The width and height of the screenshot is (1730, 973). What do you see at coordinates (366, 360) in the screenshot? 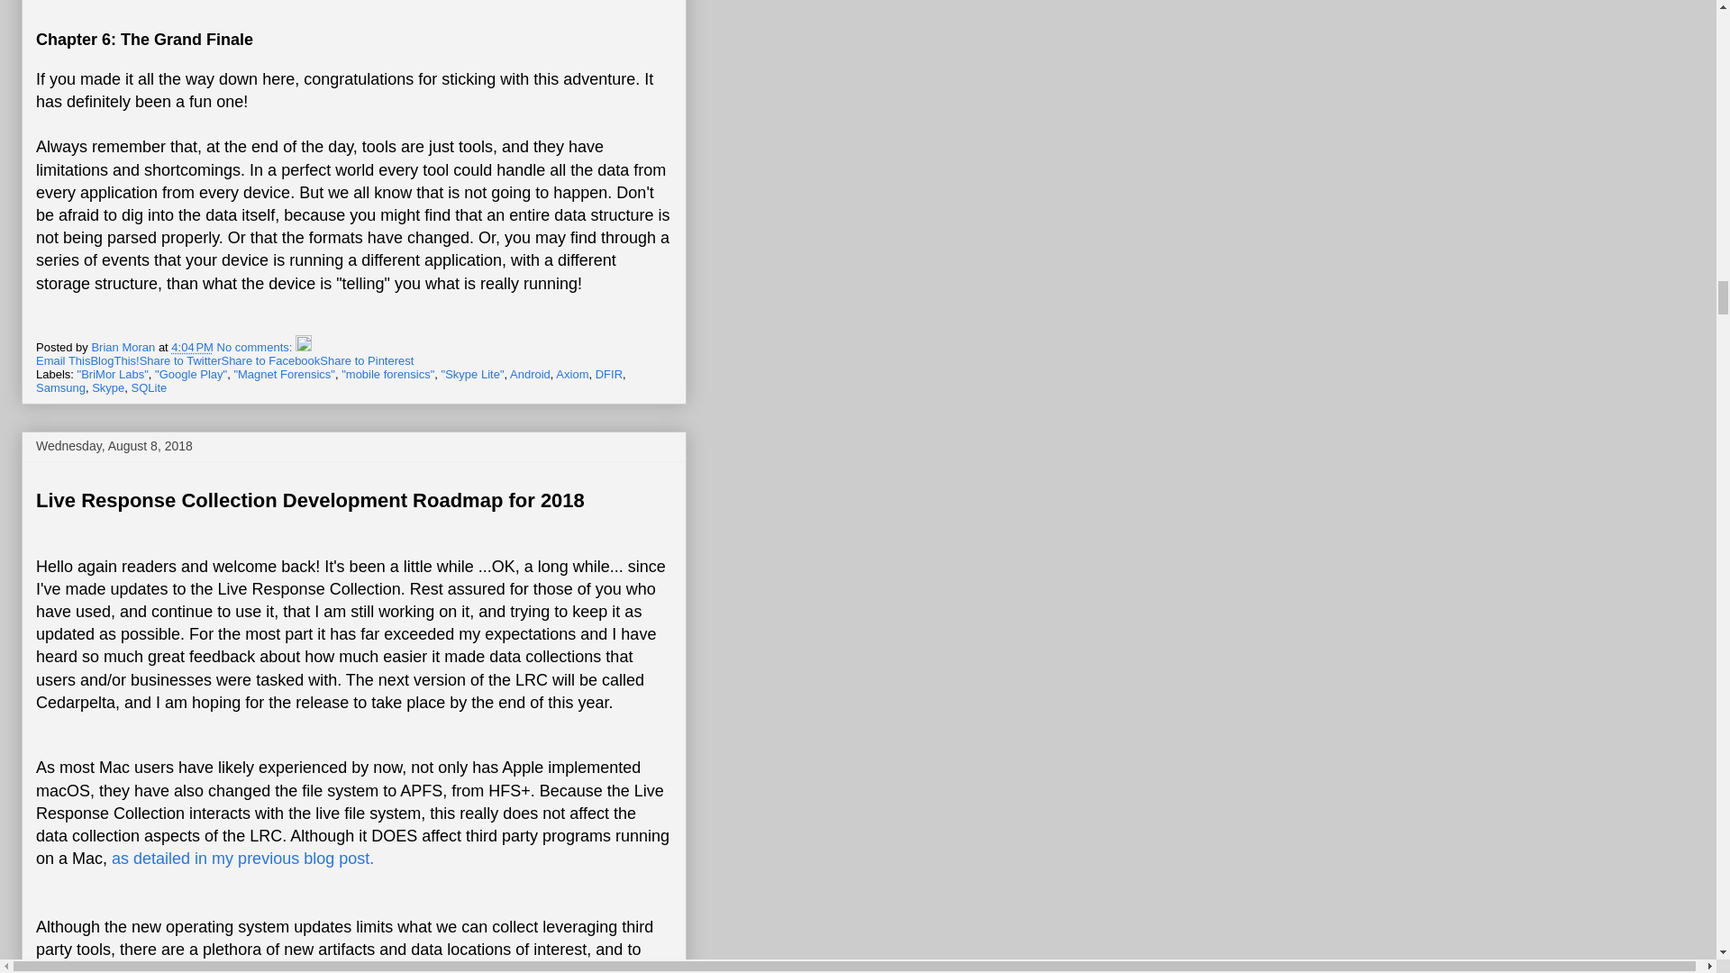
I see `Share to Pinterest` at bounding box center [366, 360].